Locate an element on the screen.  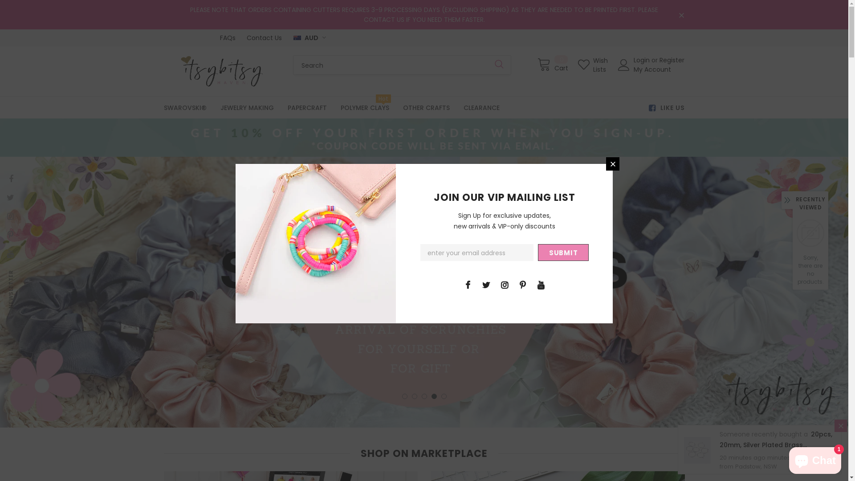
LIKE US is located at coordinates (663, 108).